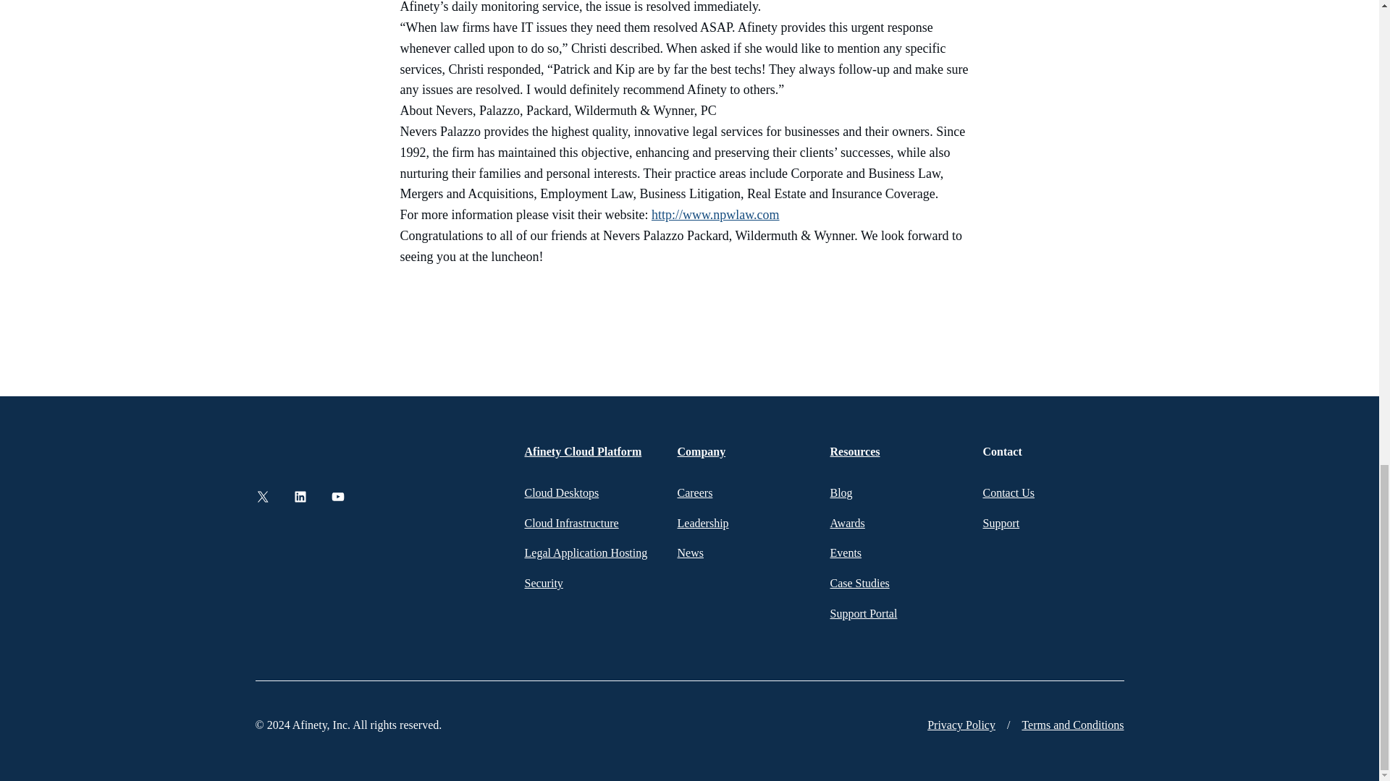  What do you see at coordinates (841, 492) in the screenshot?
I see `Blog` at bounding box center [841, 492].